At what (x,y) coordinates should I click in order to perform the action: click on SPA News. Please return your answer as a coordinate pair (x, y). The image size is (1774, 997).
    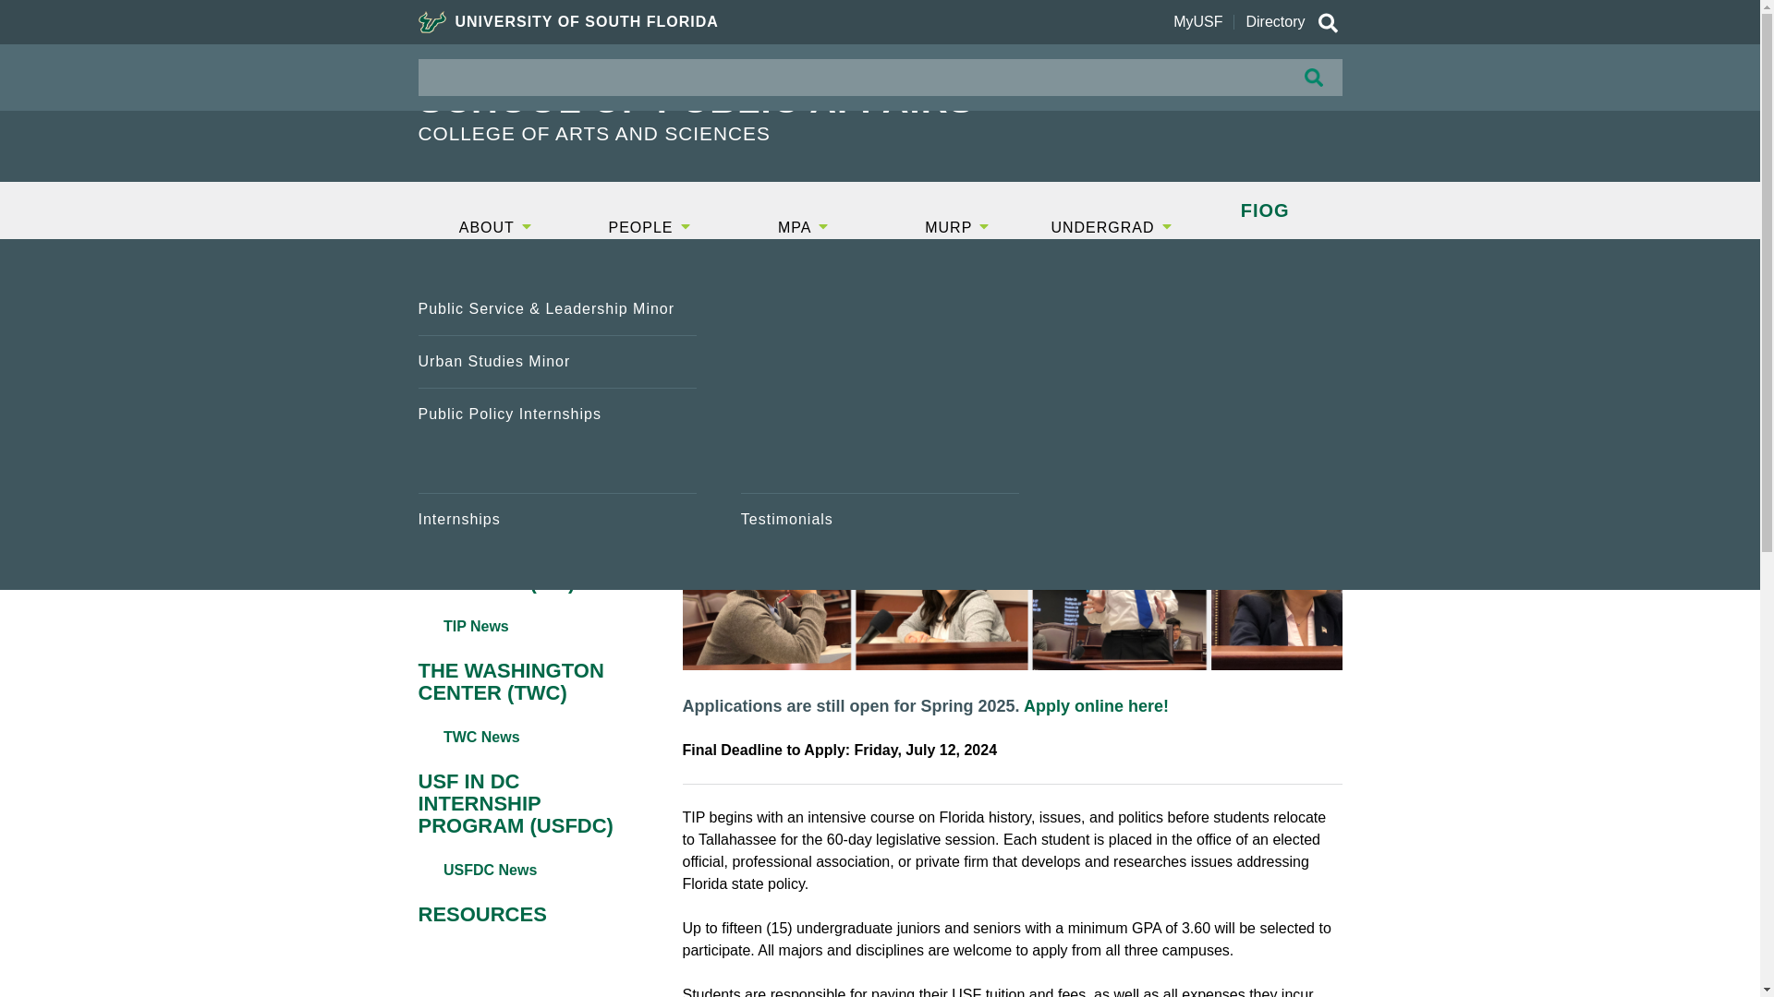
    Looking at the image, I should click on (880, 362).